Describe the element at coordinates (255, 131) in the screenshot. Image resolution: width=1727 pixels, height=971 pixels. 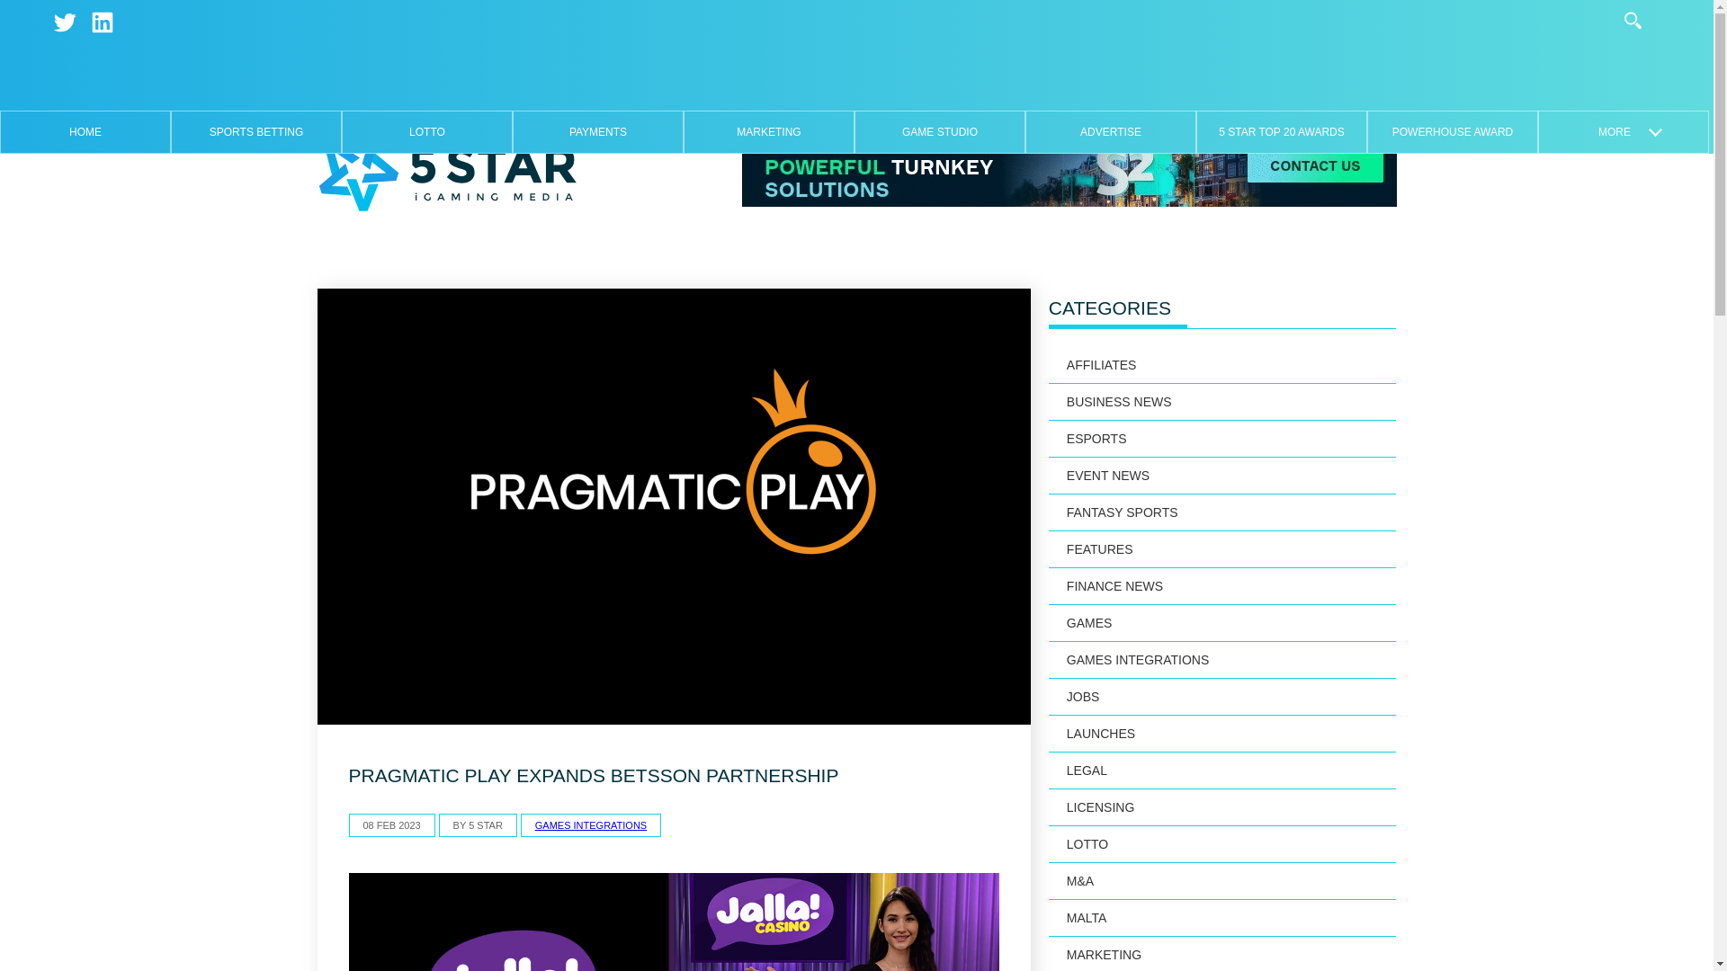
I see `SPORTS BETTING` at that location.